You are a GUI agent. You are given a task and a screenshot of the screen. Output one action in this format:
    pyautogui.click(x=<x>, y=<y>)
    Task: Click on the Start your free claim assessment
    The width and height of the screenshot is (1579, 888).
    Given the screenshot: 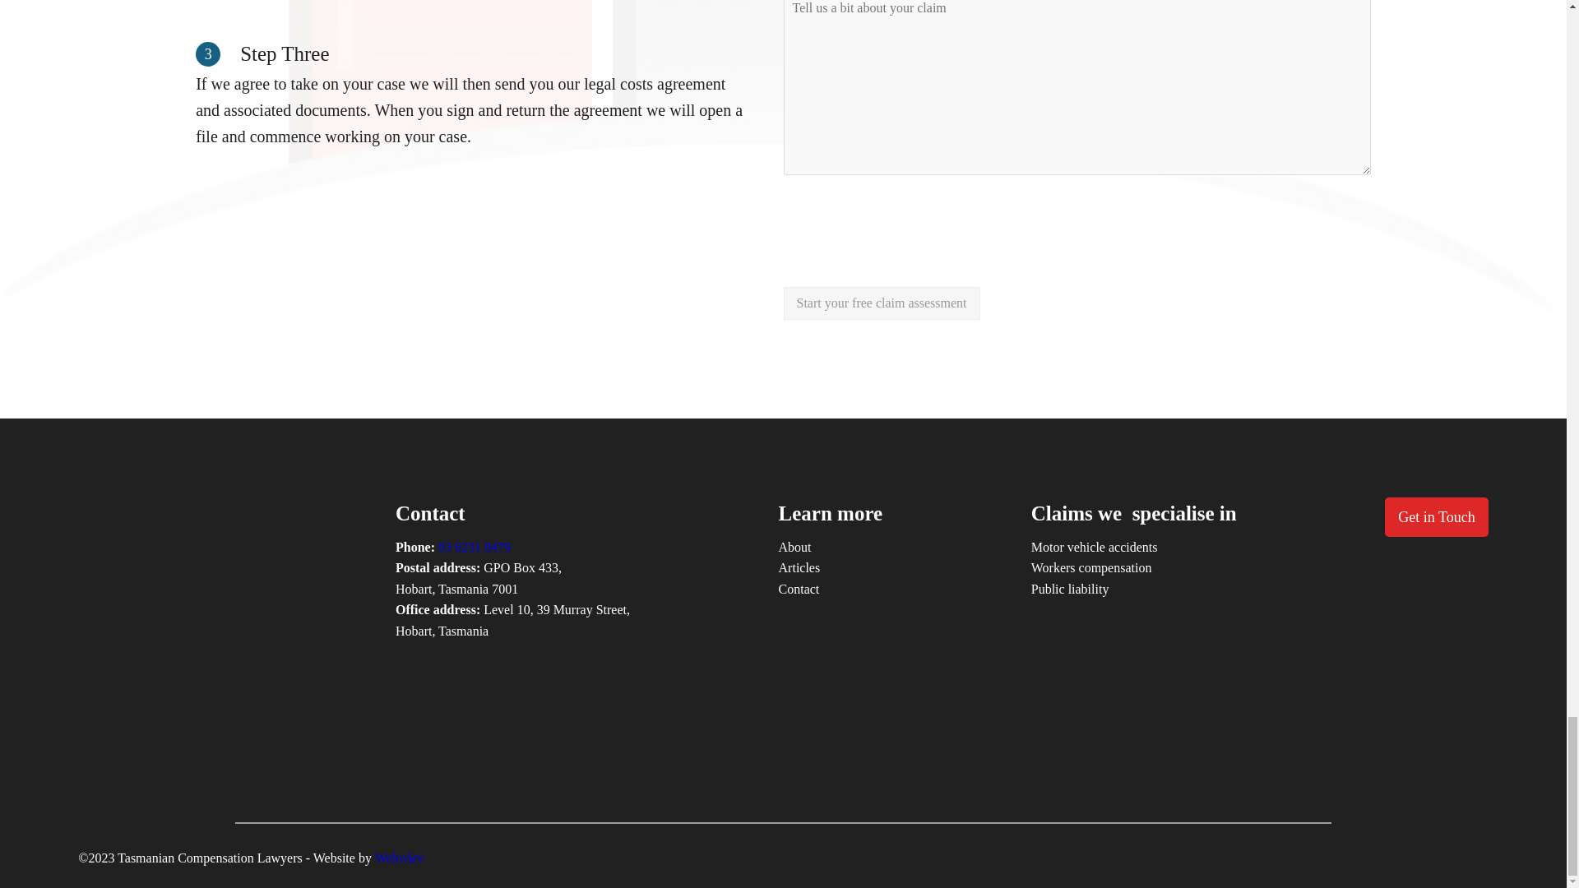 What is the action you would take?
    pyautogui.click(x=881, y=303)
    